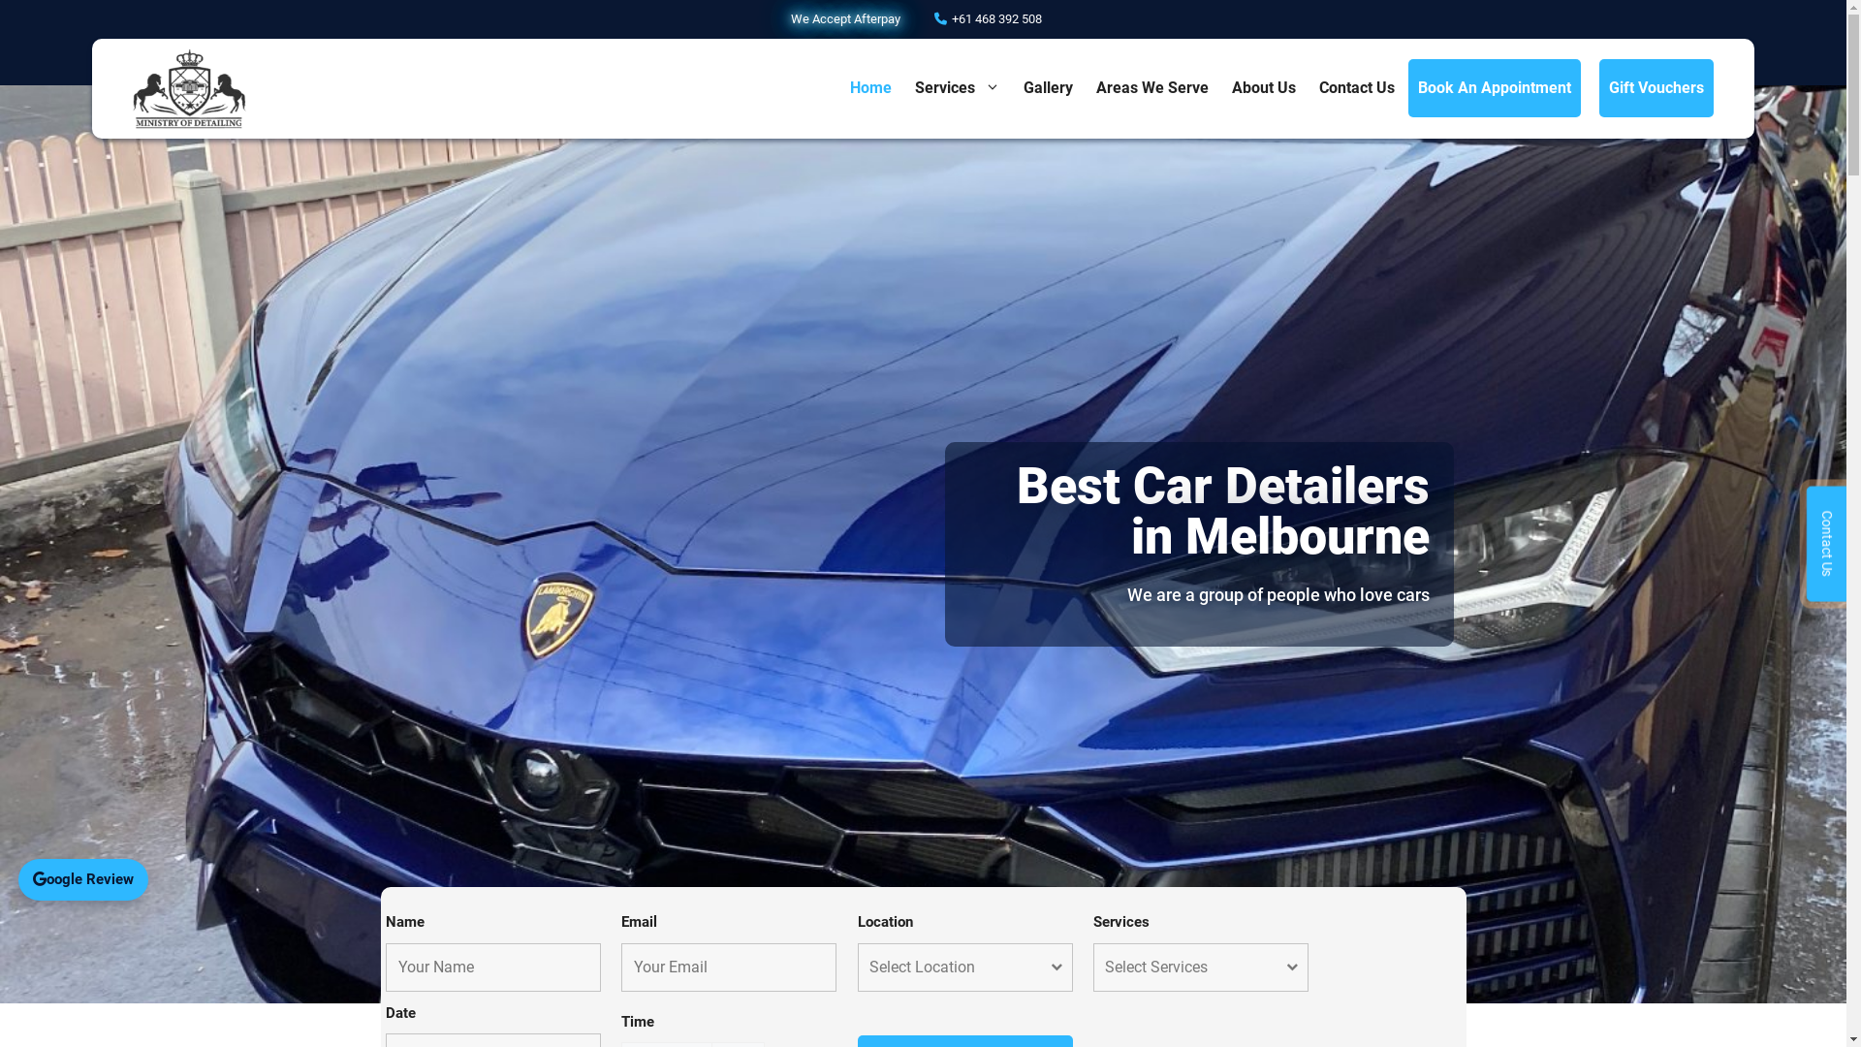 The width and height of the screenshot is (1861, 1047). What do you see at coordinates (1357, 88) in the screenshot?
I see `Contact Us` at bounding box center [1357, 88].